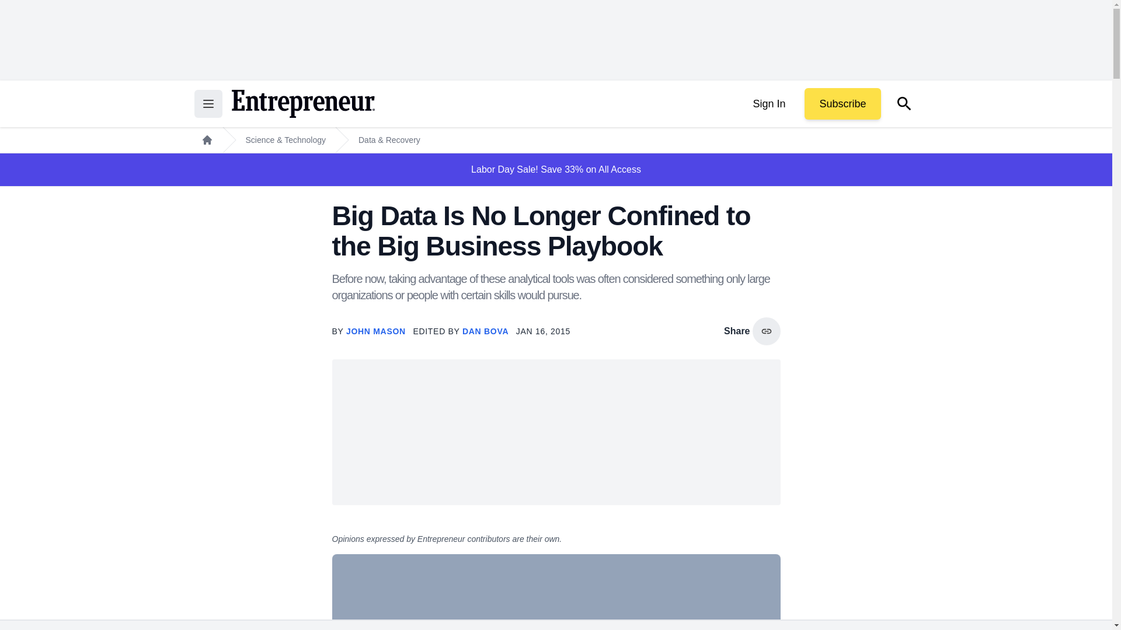  What do you see at coordinates (842, 104) in the screenshot?
I see `Subscribe` at bounding box center [842, 104].